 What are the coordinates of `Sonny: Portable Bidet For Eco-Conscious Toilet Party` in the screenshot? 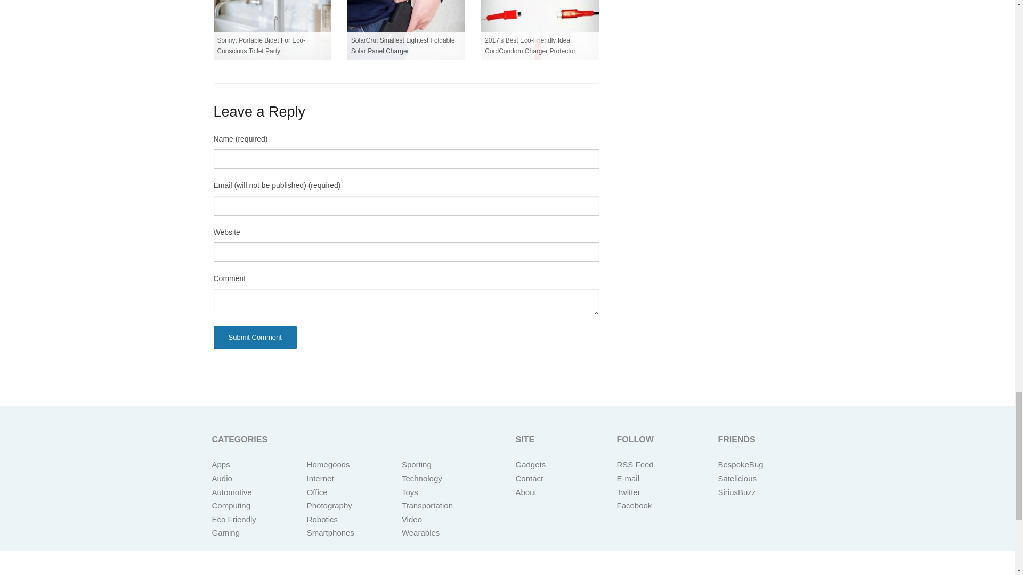 It's located at (272, 30).